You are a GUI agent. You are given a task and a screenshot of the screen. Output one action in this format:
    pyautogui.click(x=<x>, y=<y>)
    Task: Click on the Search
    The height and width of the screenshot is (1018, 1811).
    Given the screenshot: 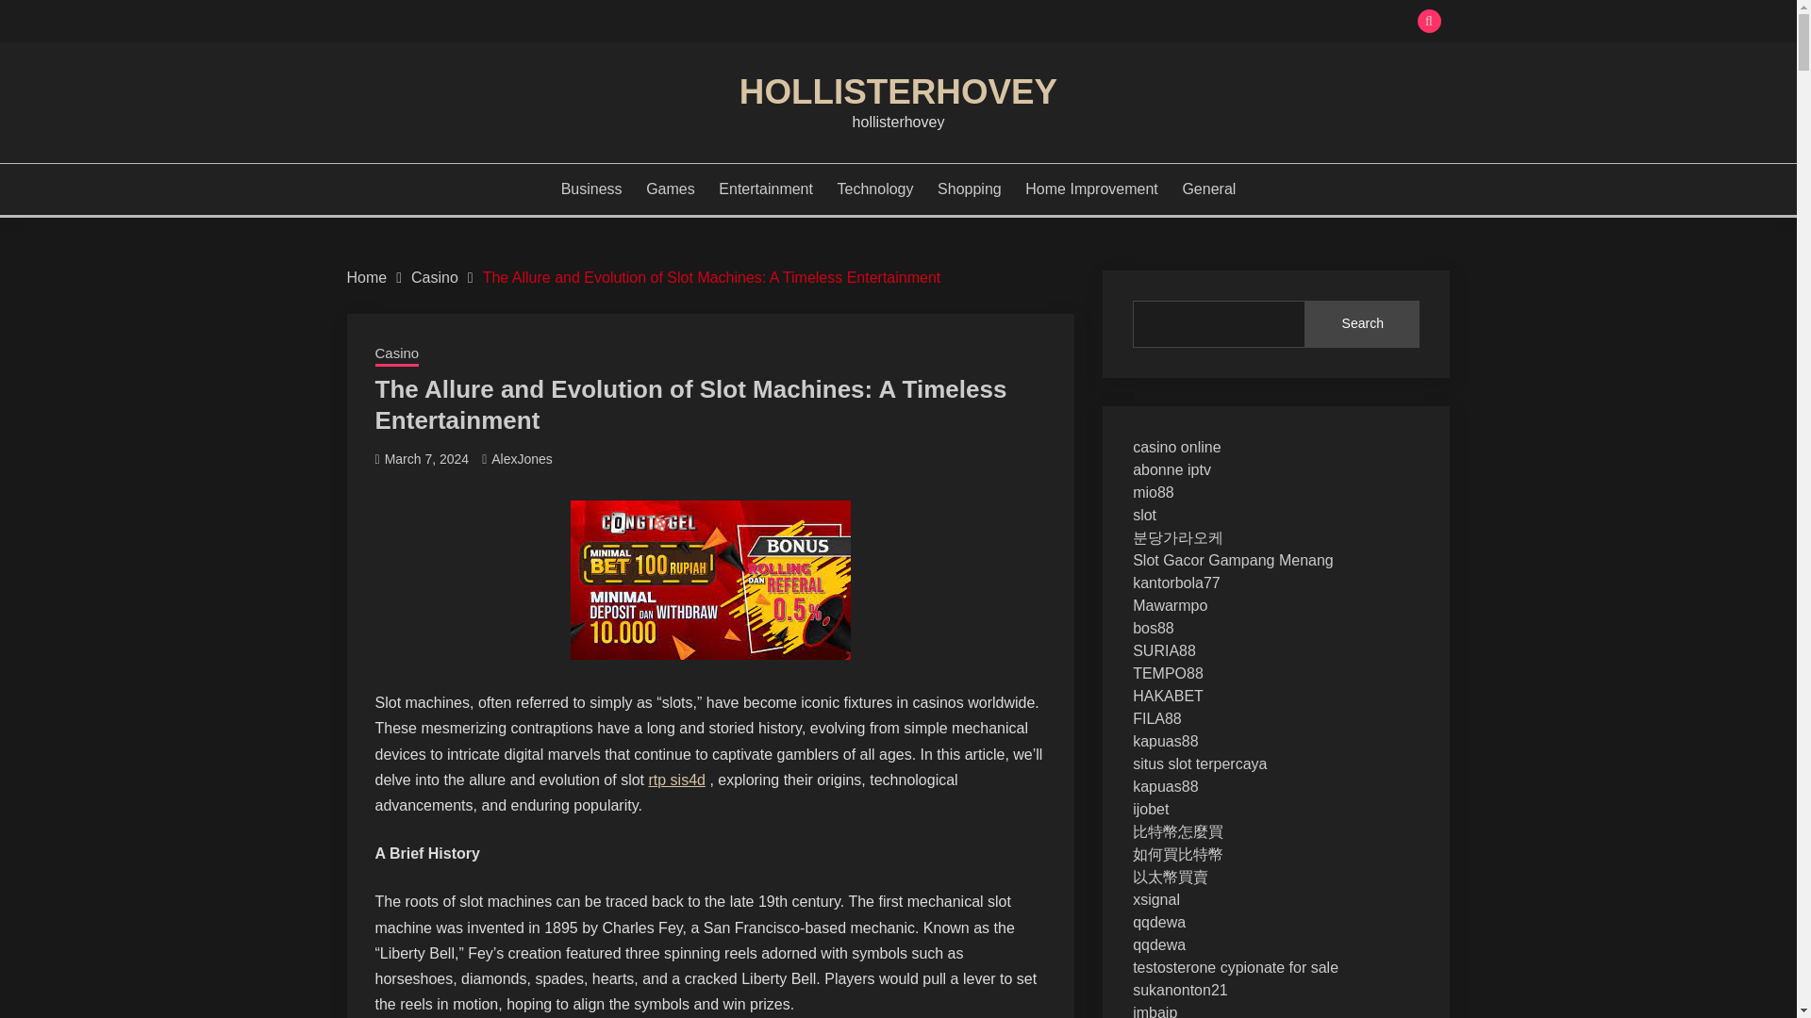 What is the action you would take?
    pyautogui.click(x=1362, y=324)
    